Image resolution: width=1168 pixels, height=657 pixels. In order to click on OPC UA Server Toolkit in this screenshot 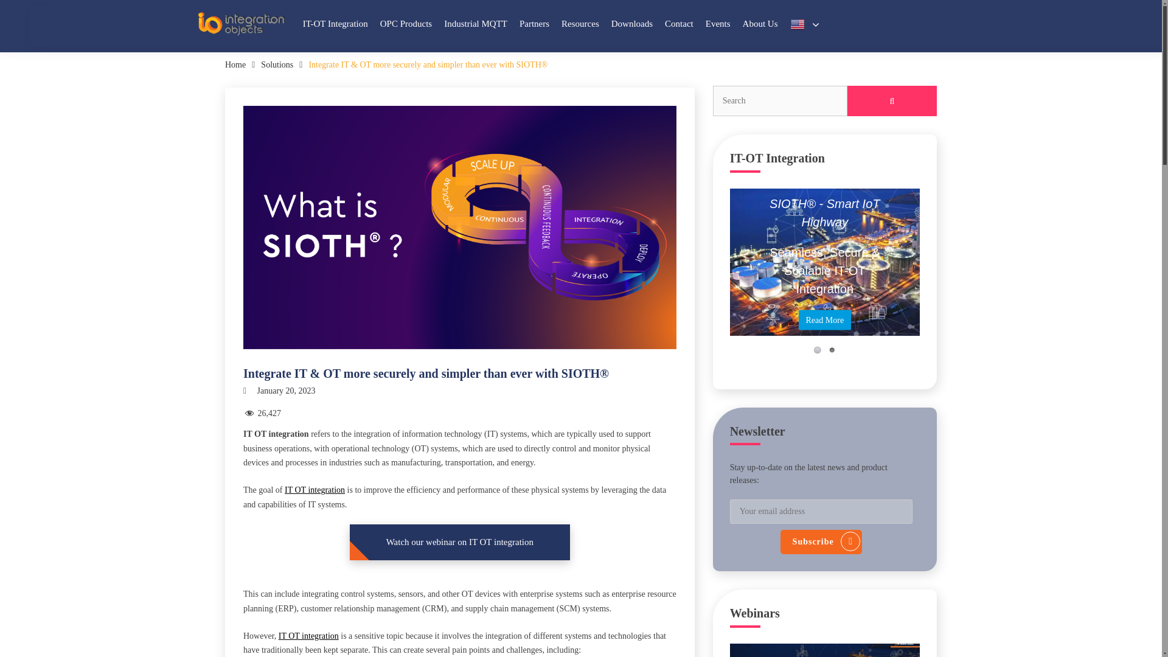, I will do `click(676, 322)`.